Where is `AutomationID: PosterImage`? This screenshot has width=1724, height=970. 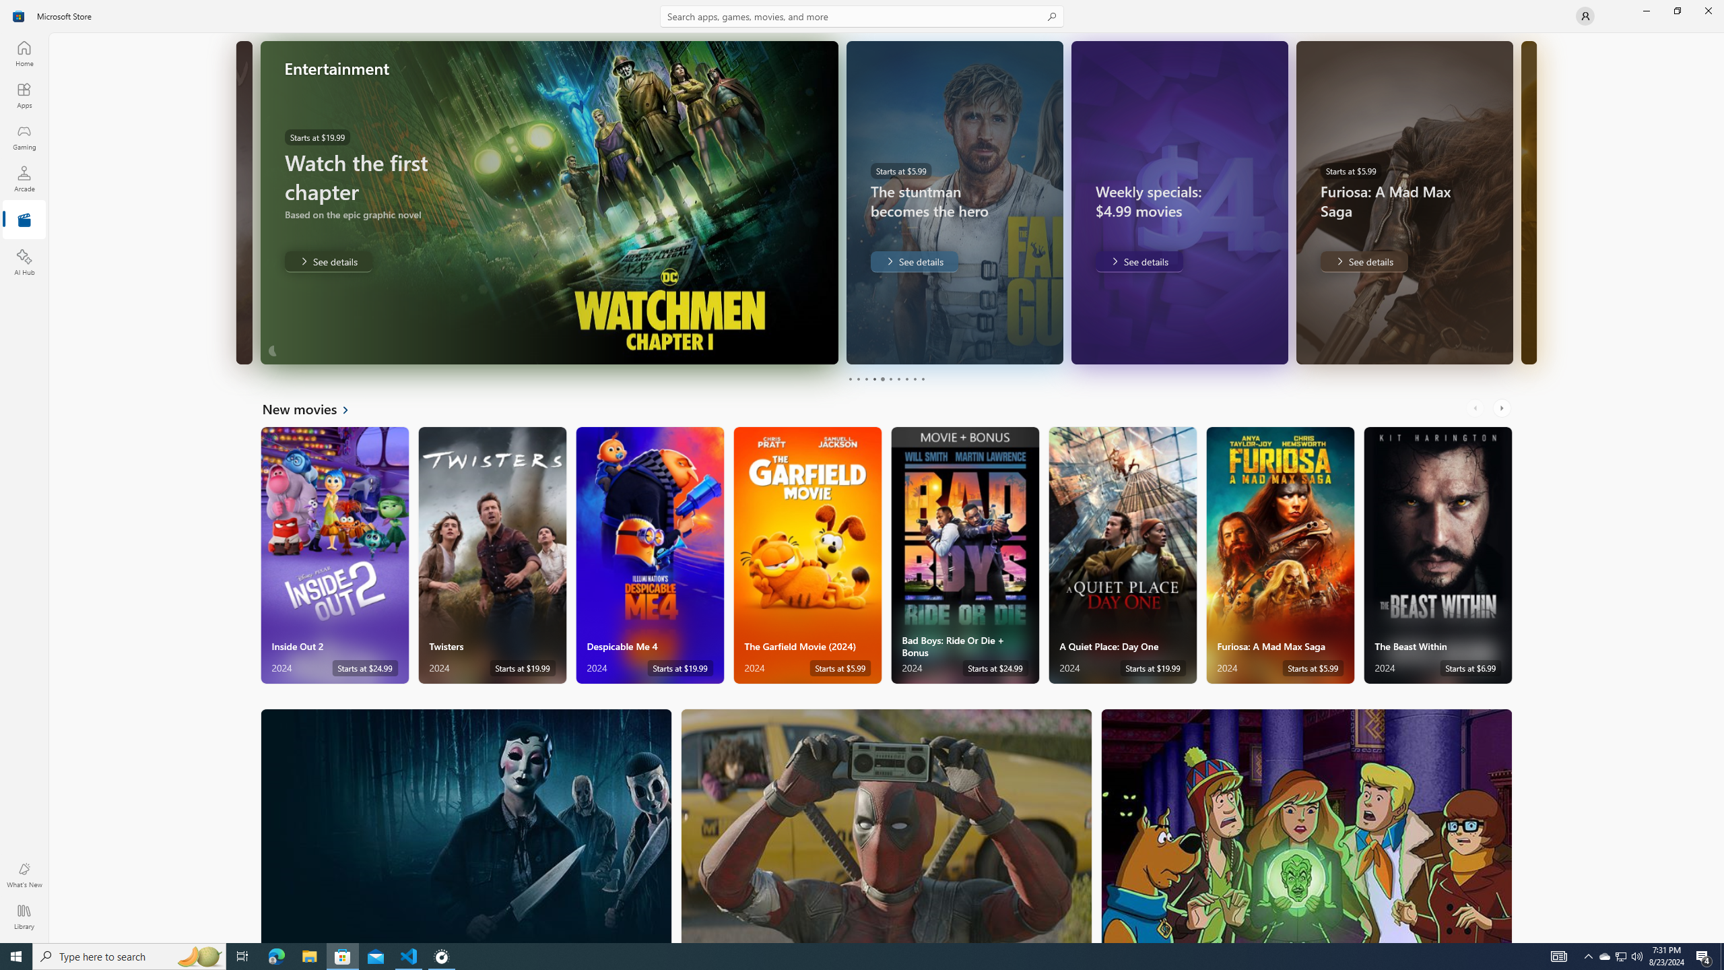 AutomationID: PosterImage is located at coordinates (1306, 826).